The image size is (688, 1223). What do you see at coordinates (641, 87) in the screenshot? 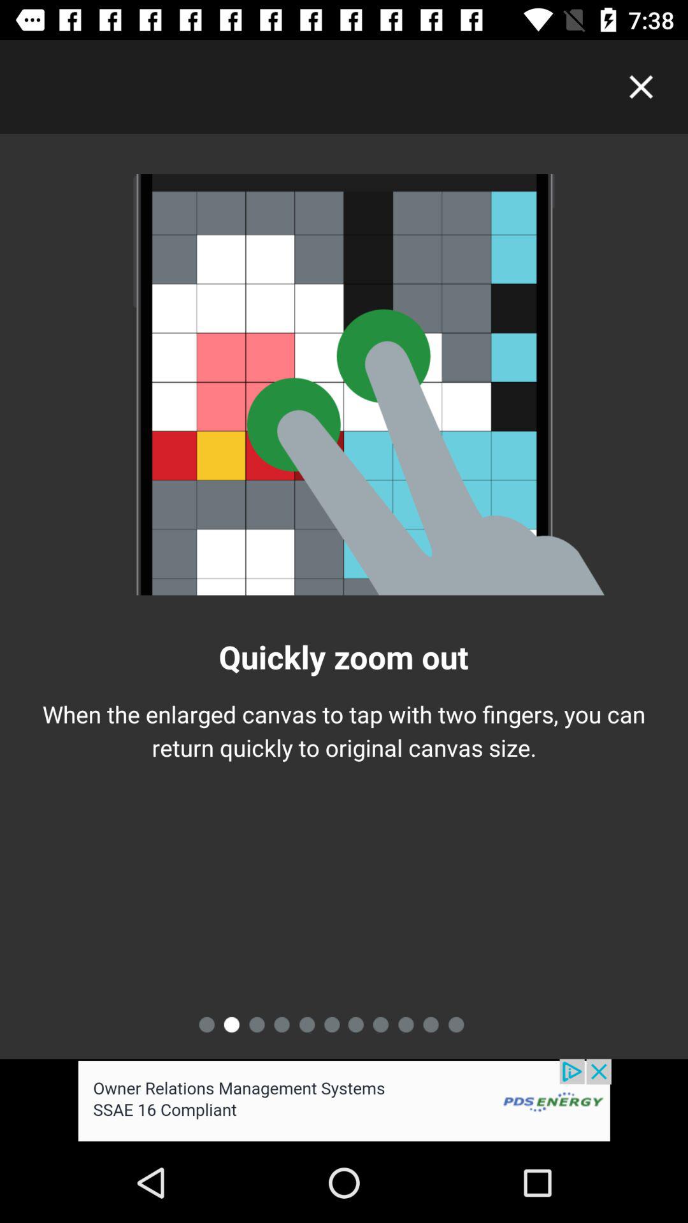
I see `close` at bounding box center [641, 87].